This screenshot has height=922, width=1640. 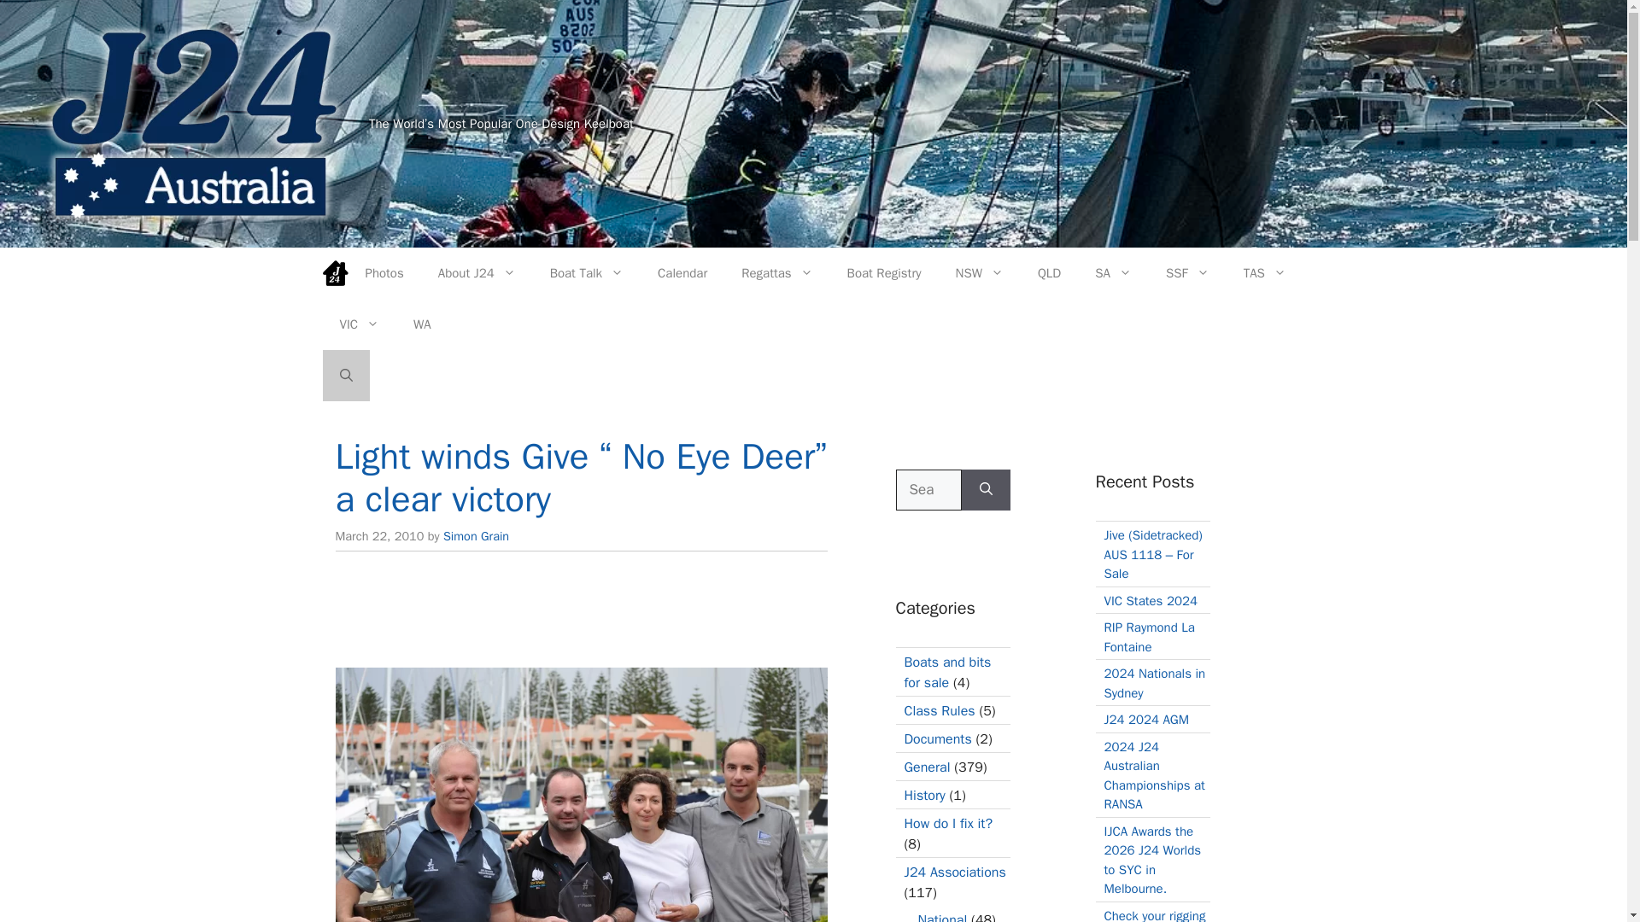 What do you see at coordinates (682, 273) in the screenshot?
I see `Calendar` at bounding box center [682, 273].